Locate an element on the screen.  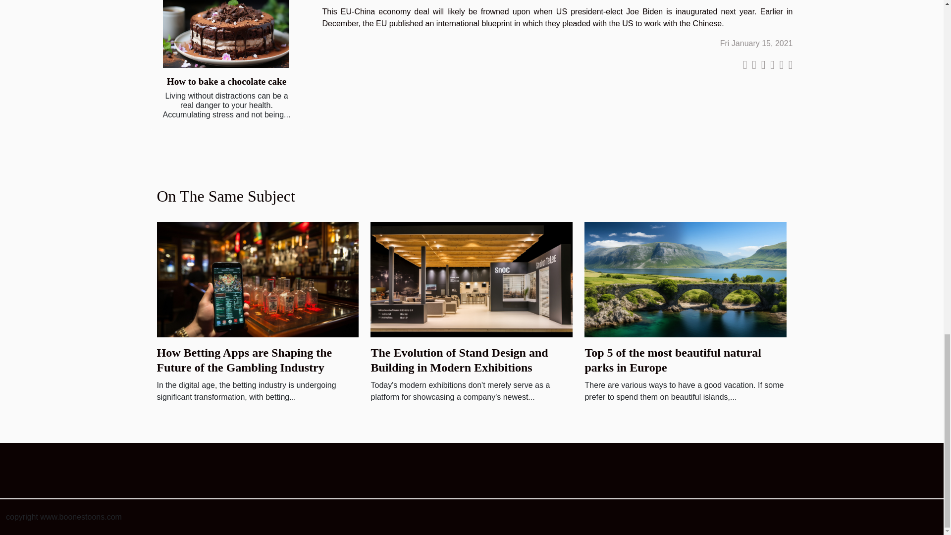
How to bake a chocolate cake is located at coordinates (226, 34).